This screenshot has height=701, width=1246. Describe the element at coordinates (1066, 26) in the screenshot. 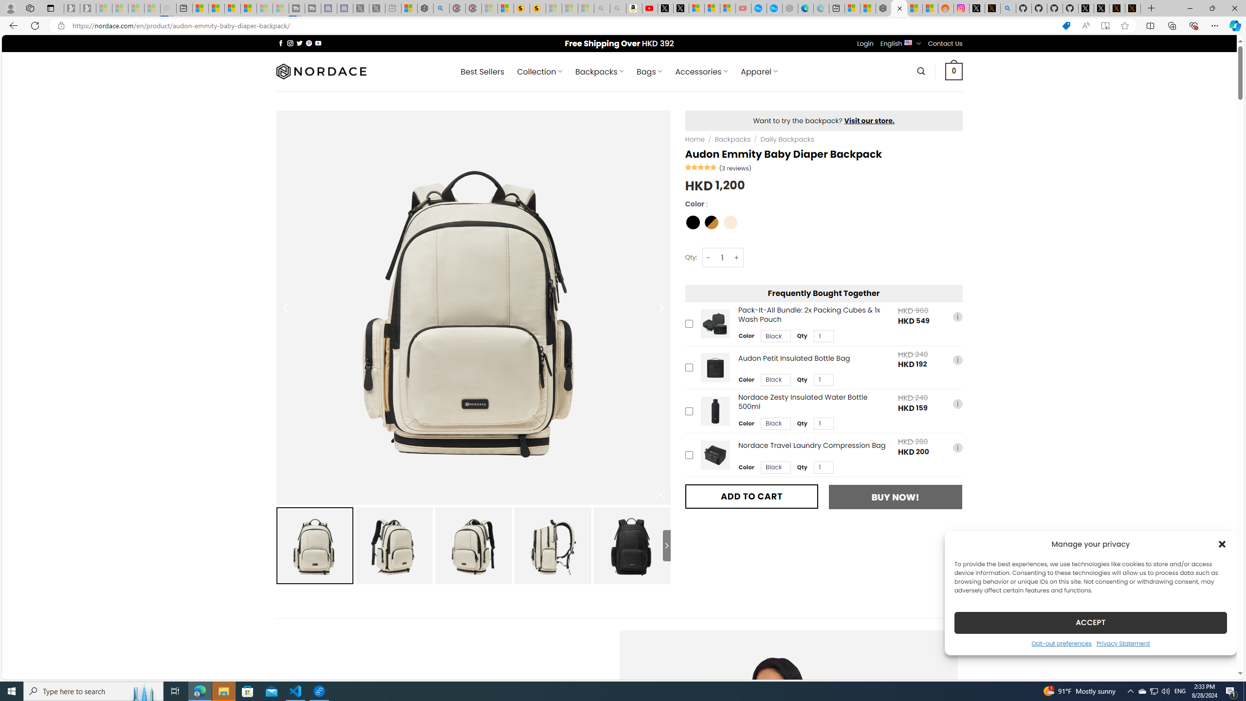

I see `This site has coupons! Shopping in Microsoft Edge` at that location.